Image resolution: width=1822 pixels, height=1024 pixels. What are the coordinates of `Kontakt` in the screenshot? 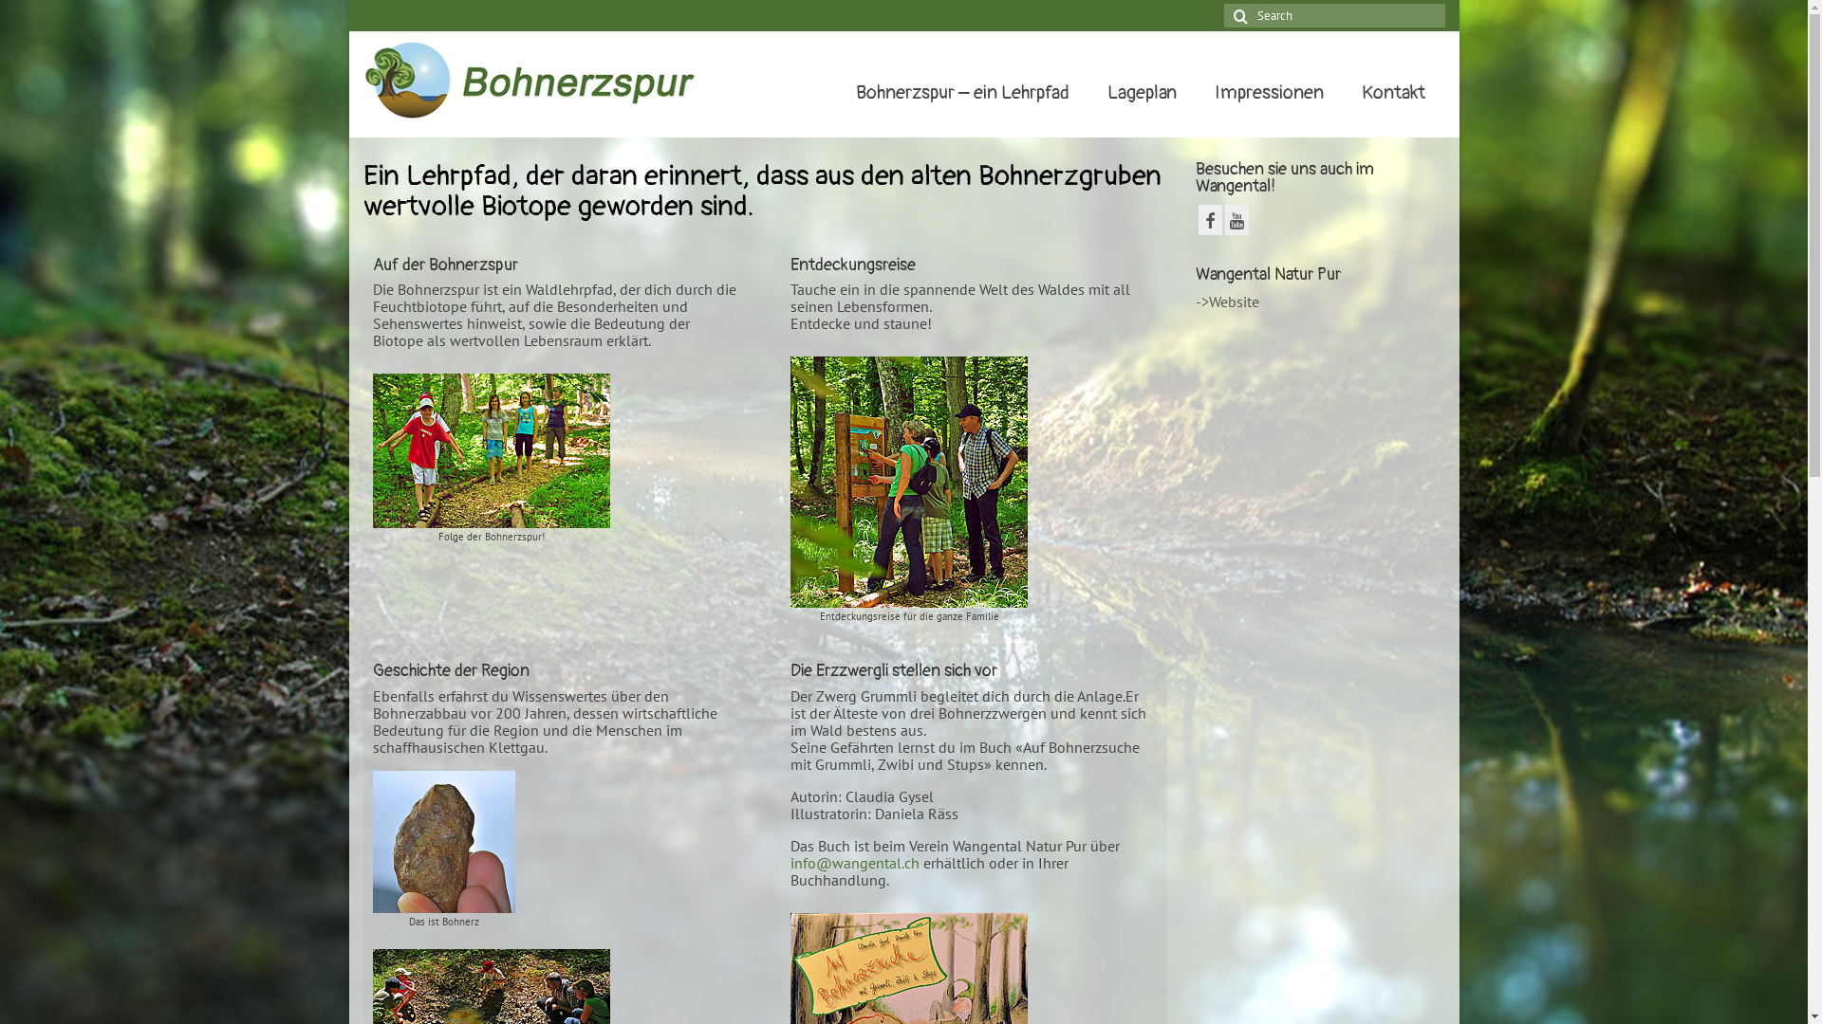 It's located at (1393, 93).